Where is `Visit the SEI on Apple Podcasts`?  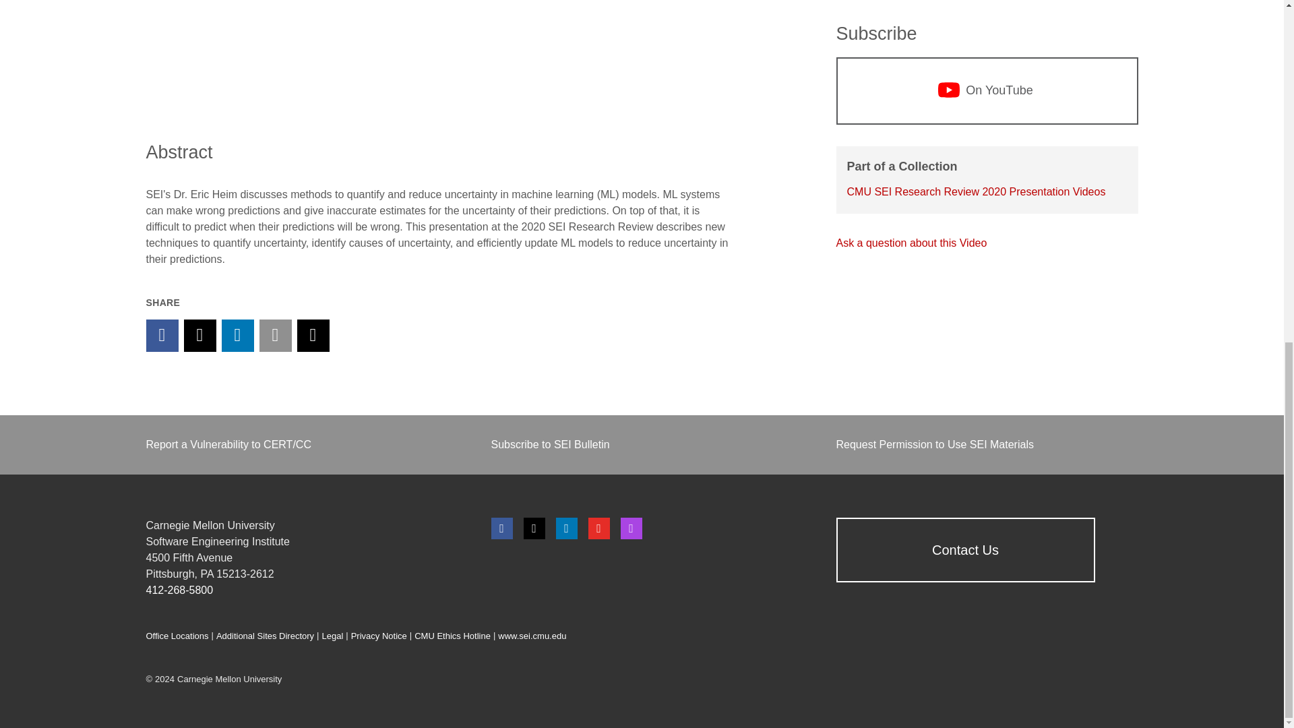
Visit the SEI on Apple Podcasts is located at coordinates (631, 528).